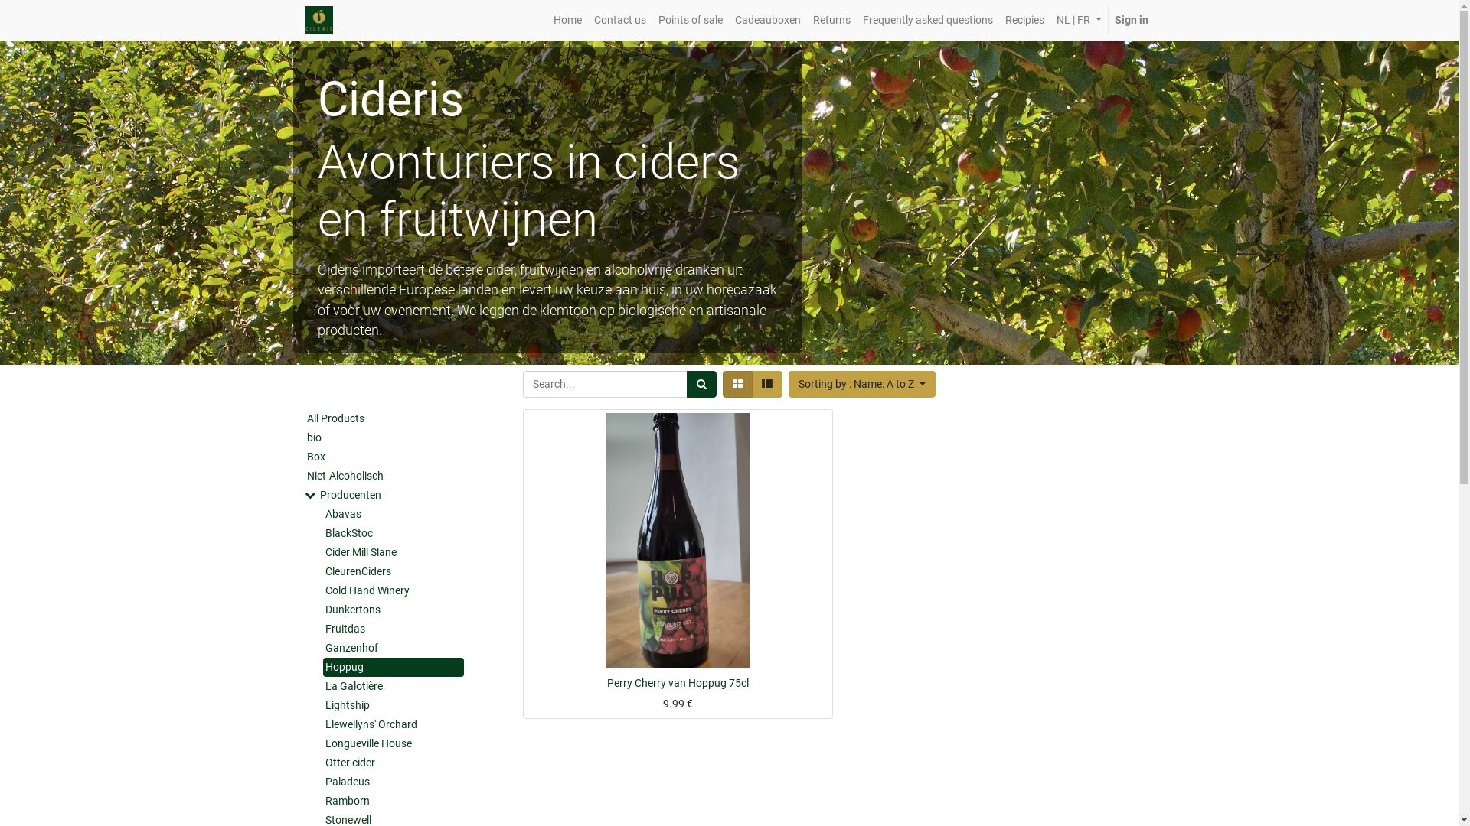 The height and width of the screenshot is (826, 1470). Describe the element at coordinates (394, 802) in the screenshot. I see `Ramborn` at that location.